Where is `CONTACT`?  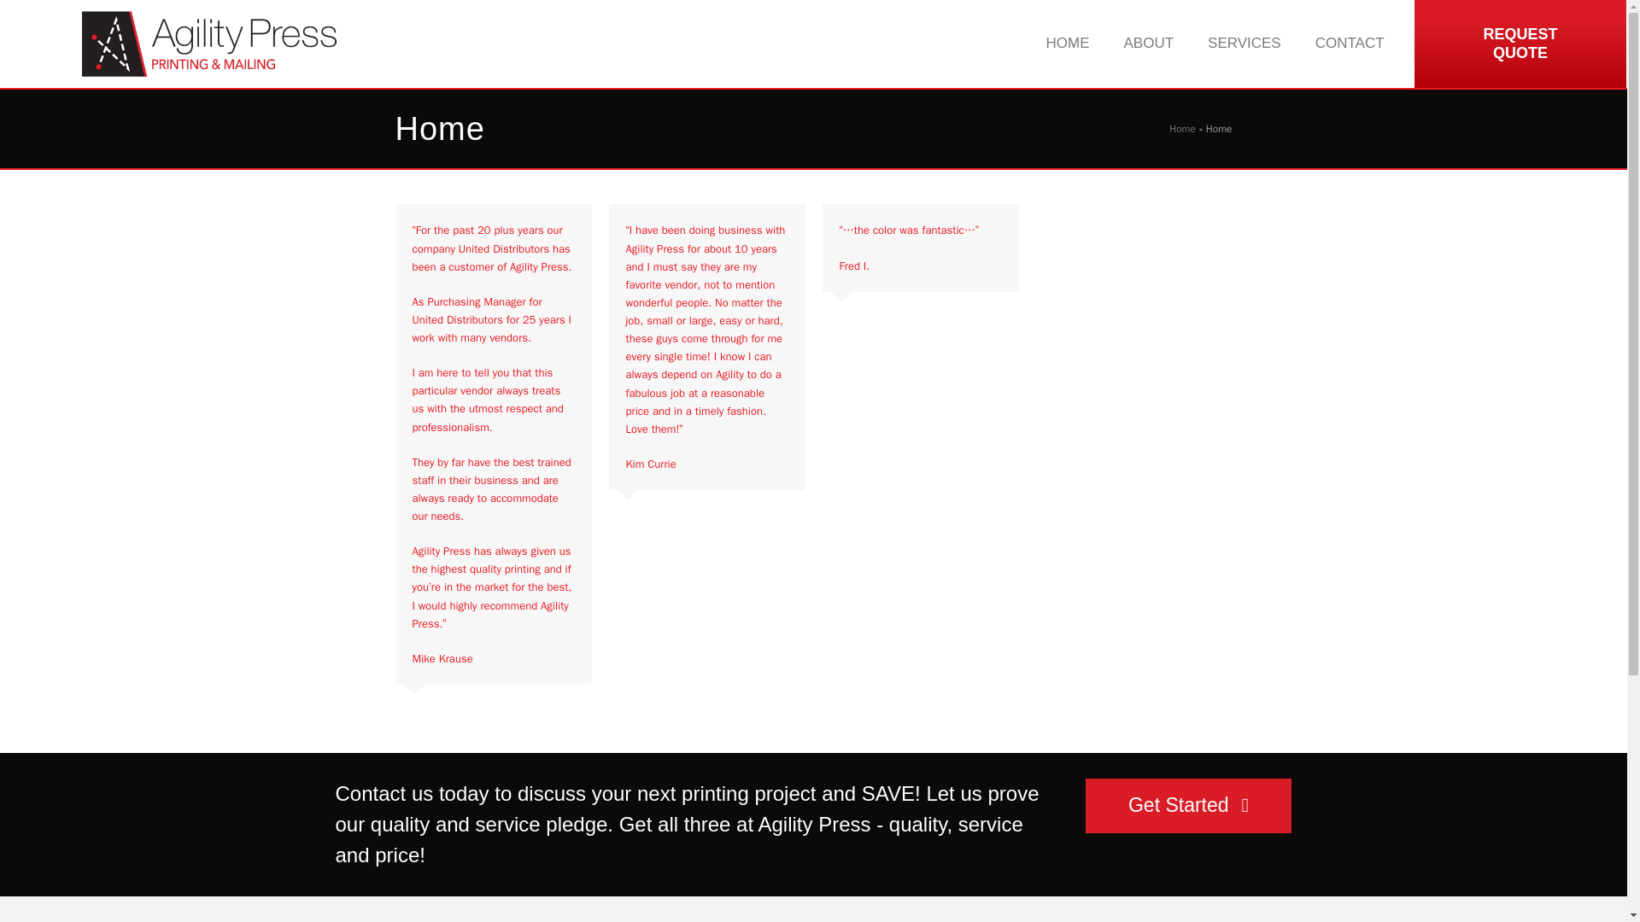
CONTACT is located at coordinates (1182, 128).